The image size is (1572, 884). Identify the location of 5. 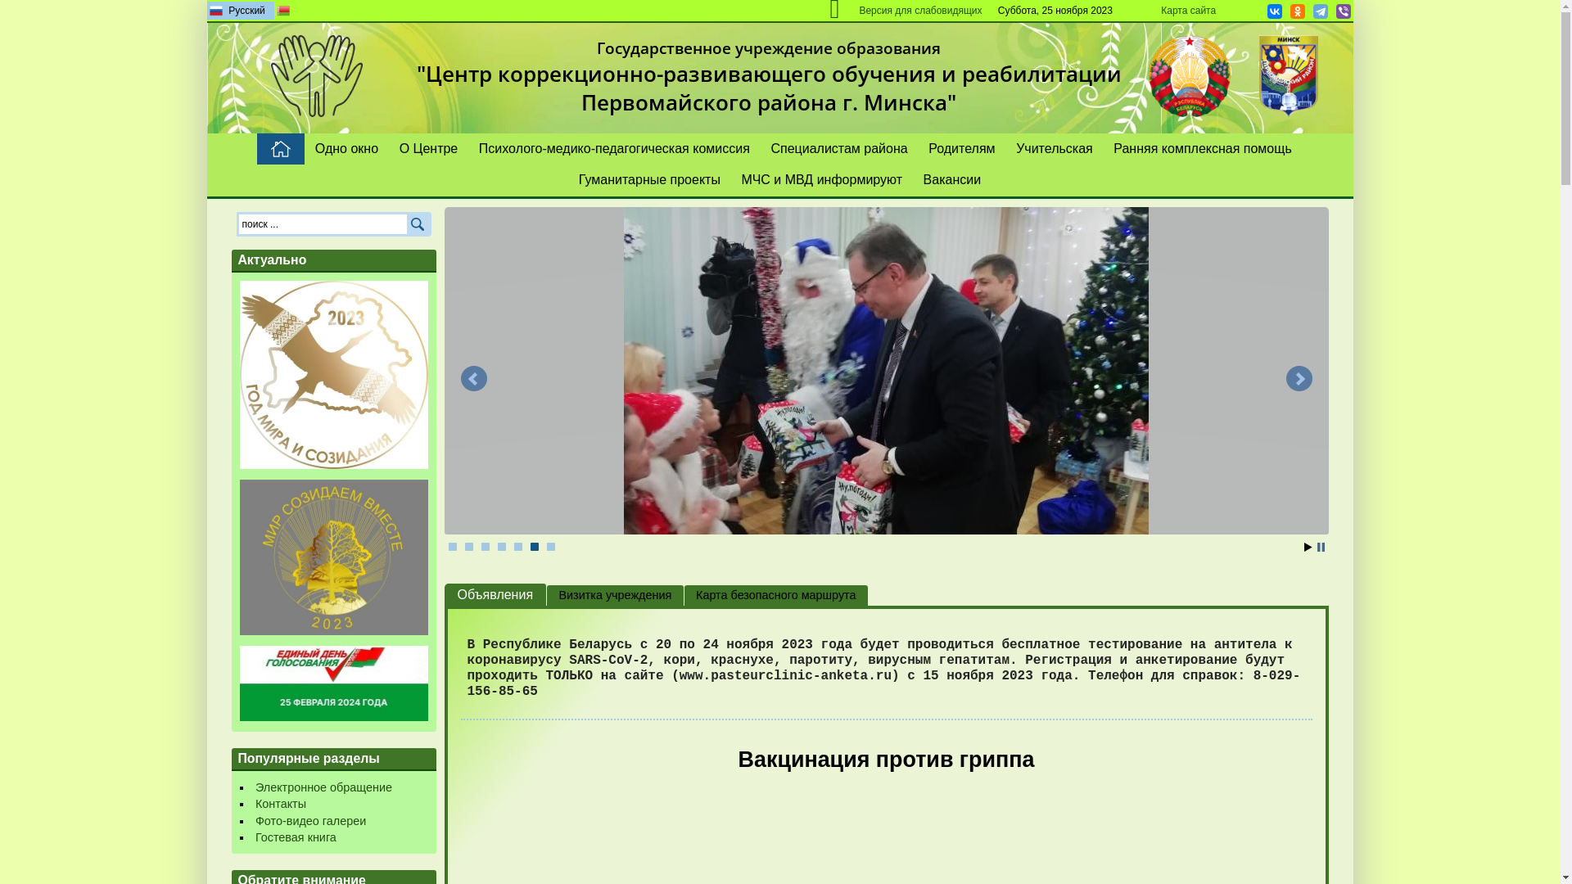
(518, 547).